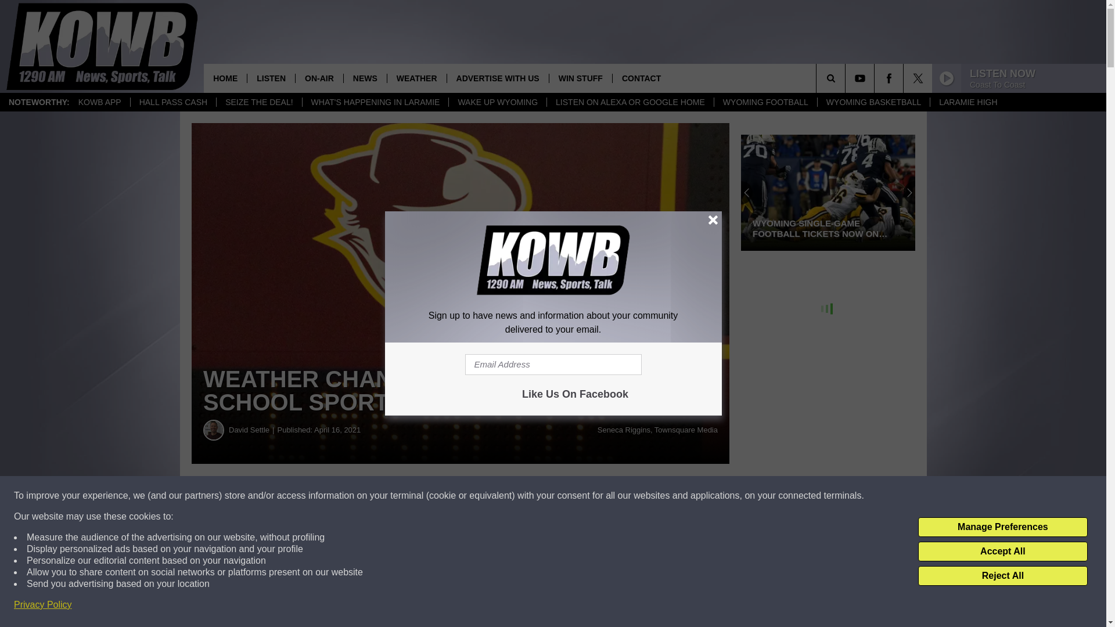 The width and height of the screenshot is (1115, 627). I want to click on SEARCH, so click(847, 78).